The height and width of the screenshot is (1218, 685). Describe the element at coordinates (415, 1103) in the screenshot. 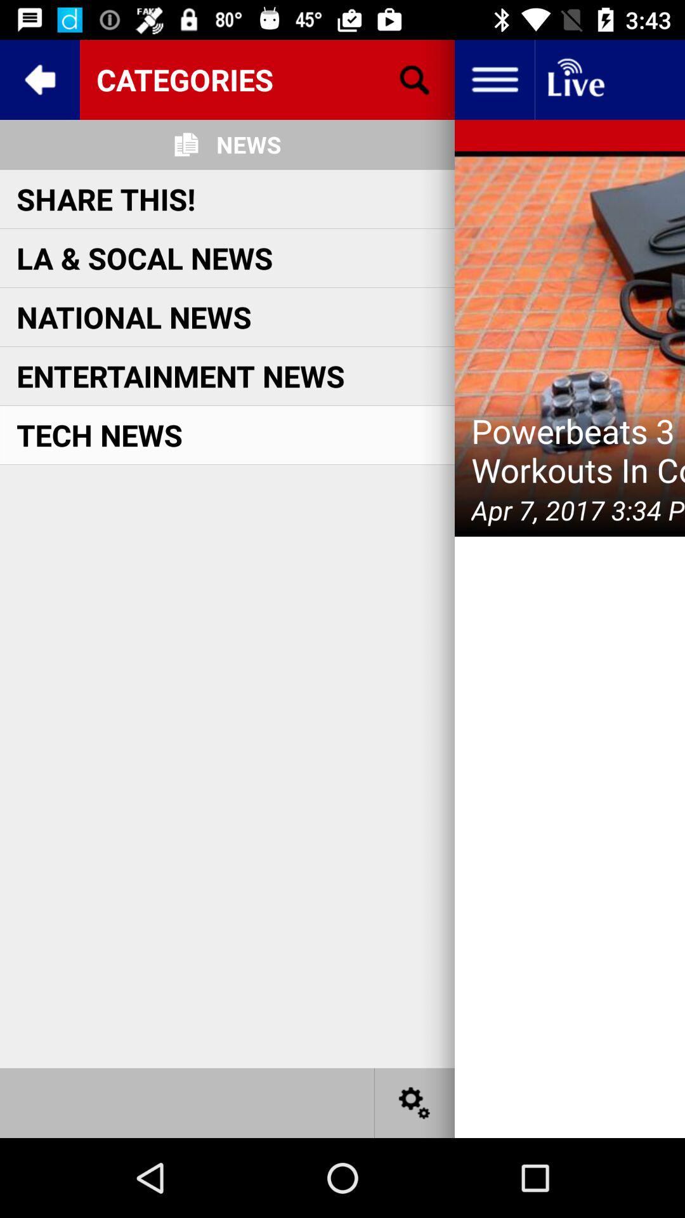

I see `settings of app` at that location.